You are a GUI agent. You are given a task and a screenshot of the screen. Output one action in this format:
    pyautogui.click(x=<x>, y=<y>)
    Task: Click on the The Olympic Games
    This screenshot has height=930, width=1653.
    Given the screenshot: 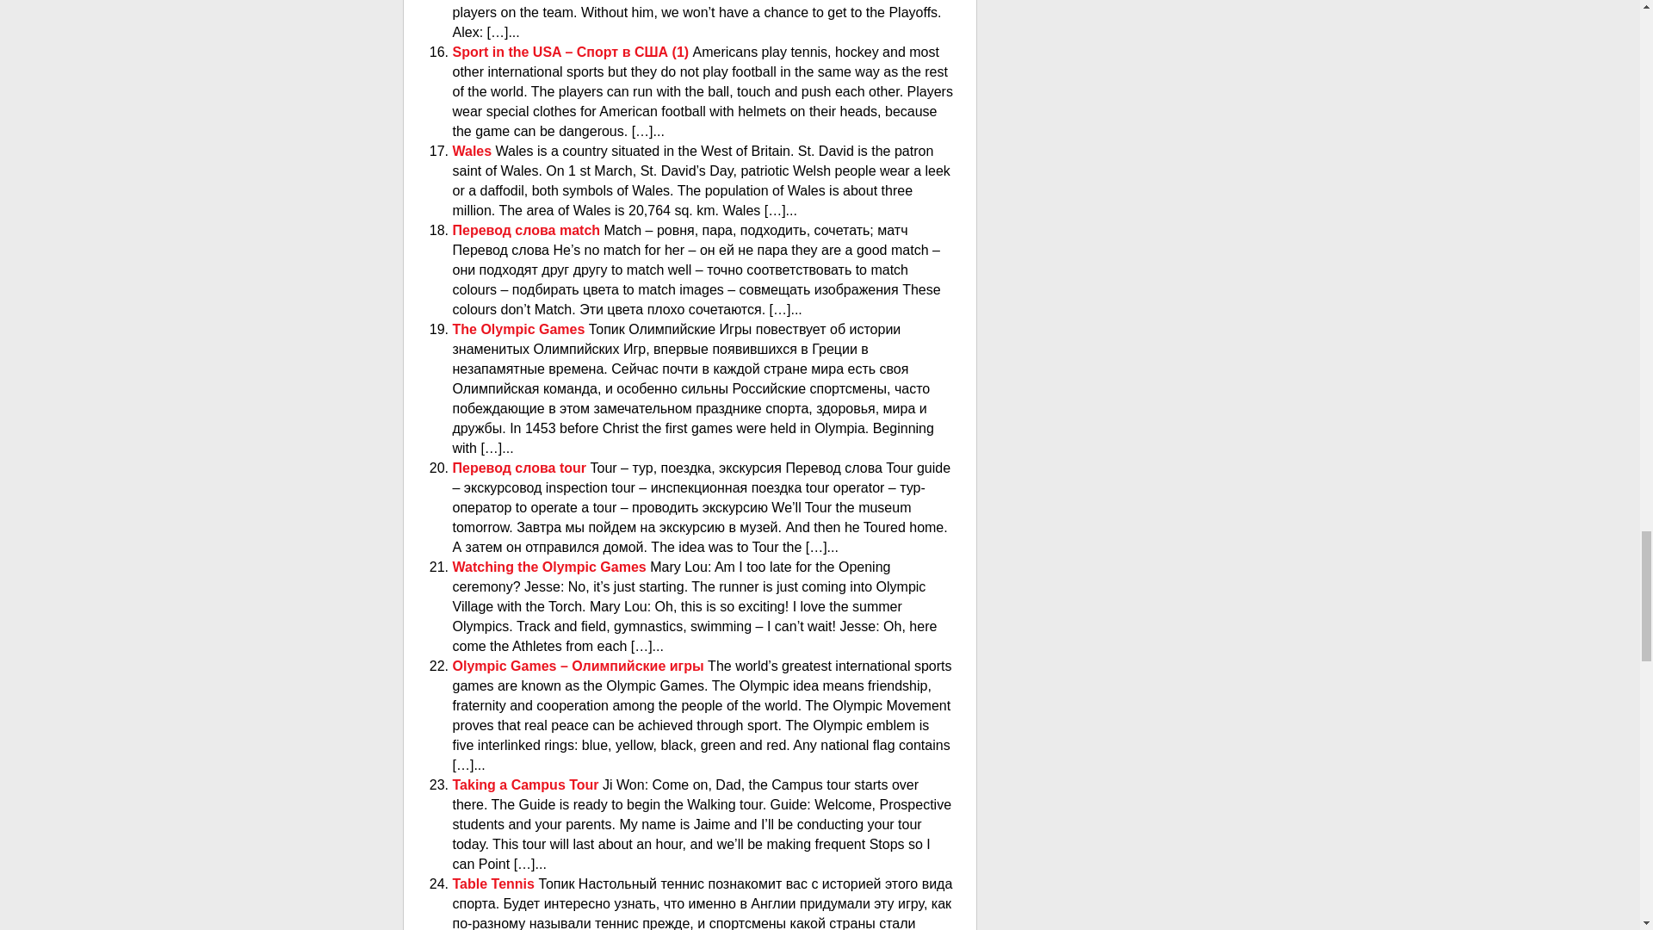 What is the action you would take?
    pyautogui.click(x=520, y=329)
    